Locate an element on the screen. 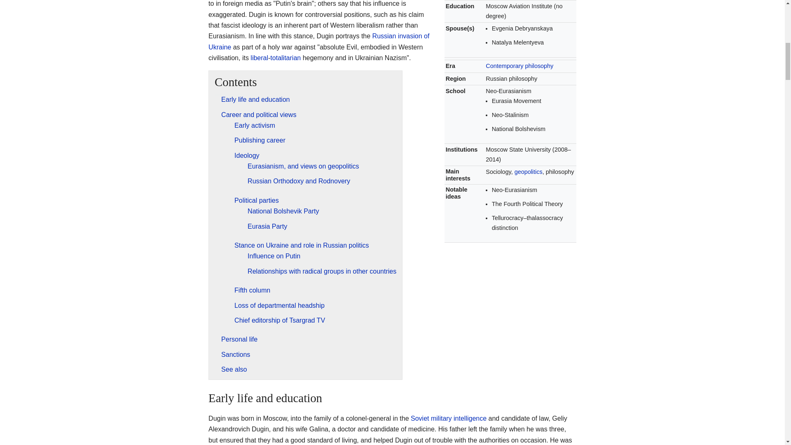 This screenshot has width=791, height=445. Eurasia Party is located at coordinates (267, 227).